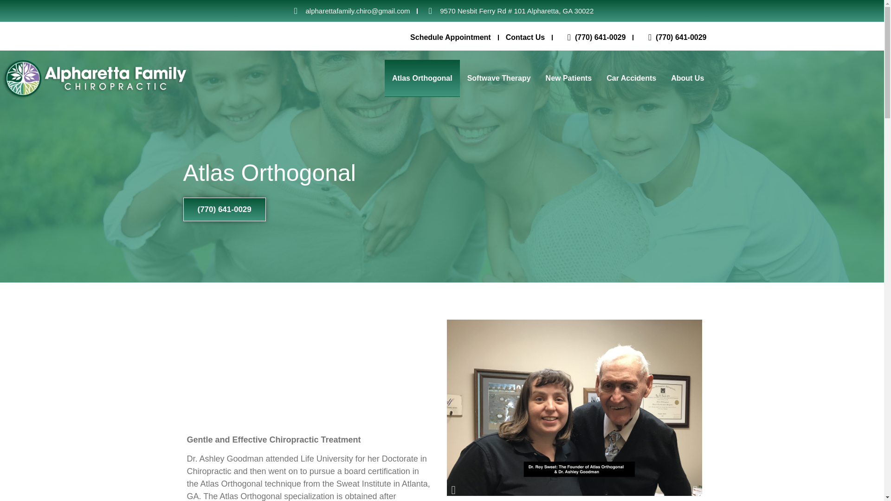 This screenshot has height=501, width=891. What do you see at coordinates (525, 37) in the screenshot?
I see `Contact Us` at bounding box center [525, 37].